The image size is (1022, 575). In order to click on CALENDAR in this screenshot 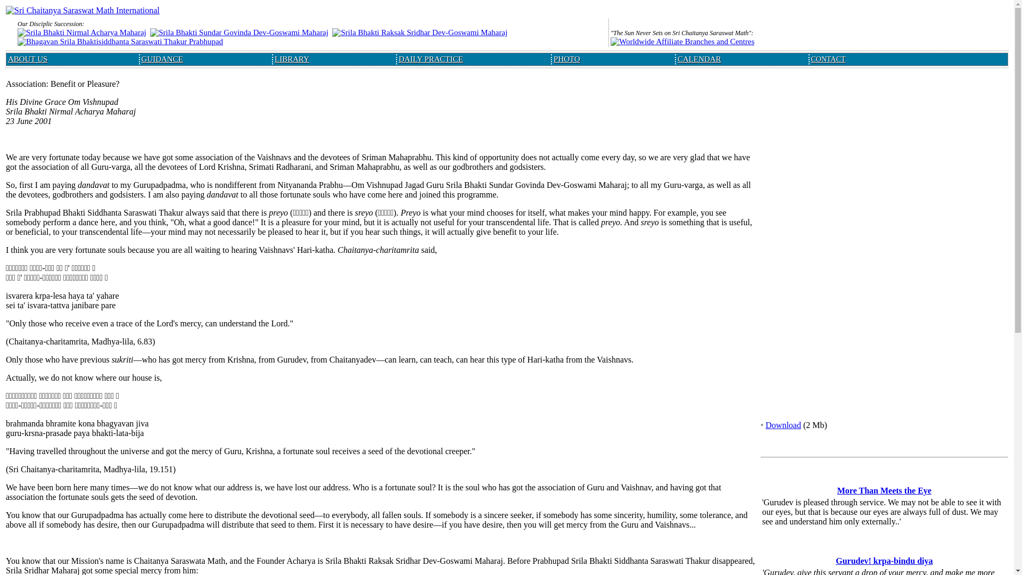, I will do `click(699, 59)`.